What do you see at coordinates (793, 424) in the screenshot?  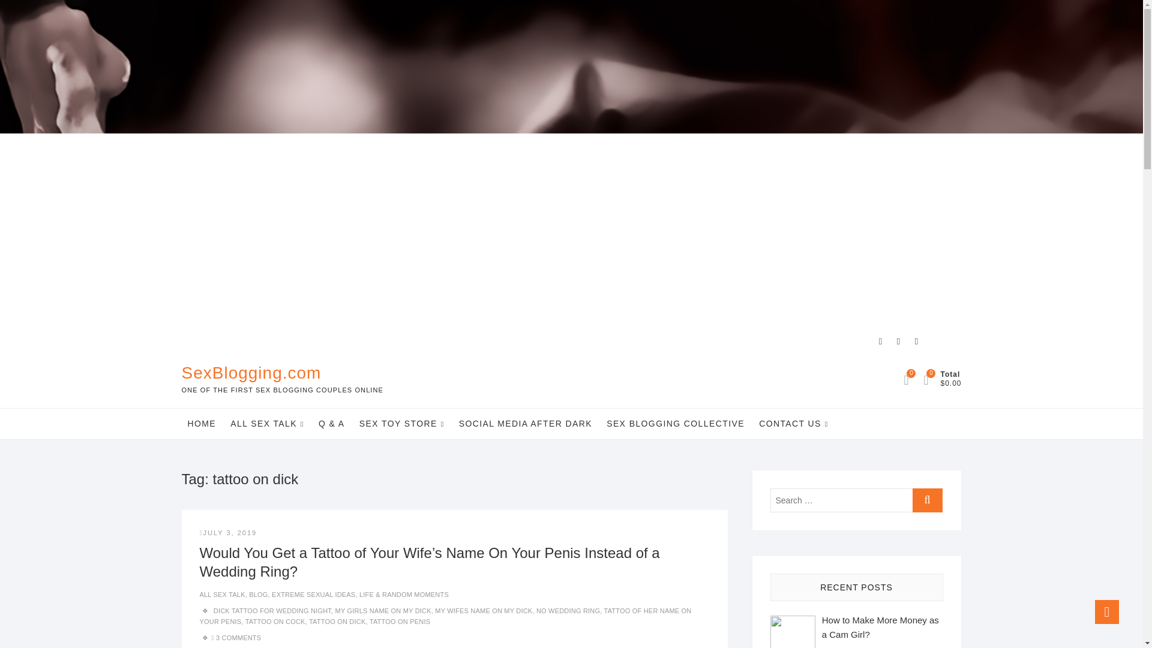 I see `CONTACT US` at bounding box center [793, 424].